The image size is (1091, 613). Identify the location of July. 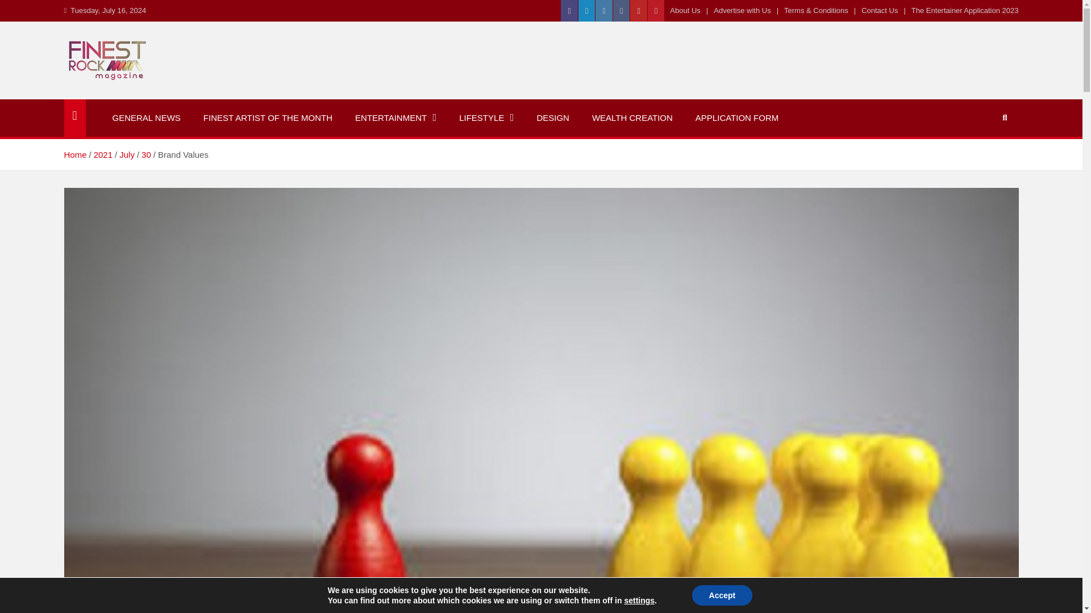
(126, 154).